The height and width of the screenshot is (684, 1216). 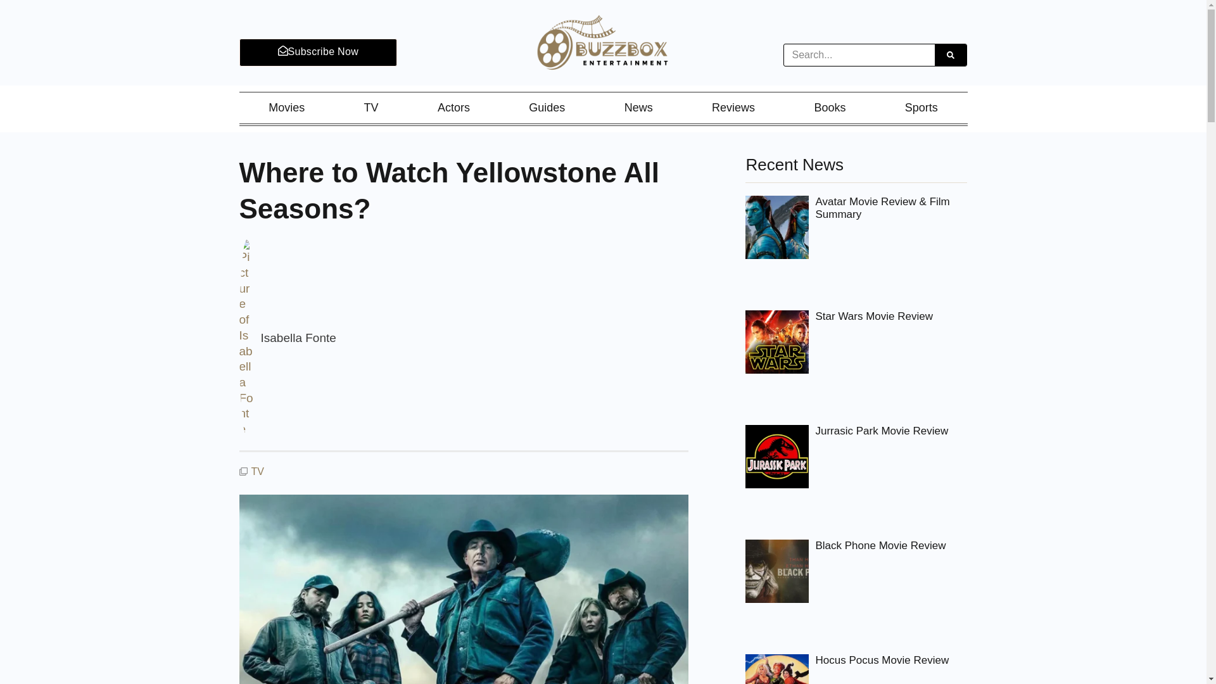 What do you see at coordinates (638, 108) in the screenshot?
I see `News` at bounding box center [638, 108].